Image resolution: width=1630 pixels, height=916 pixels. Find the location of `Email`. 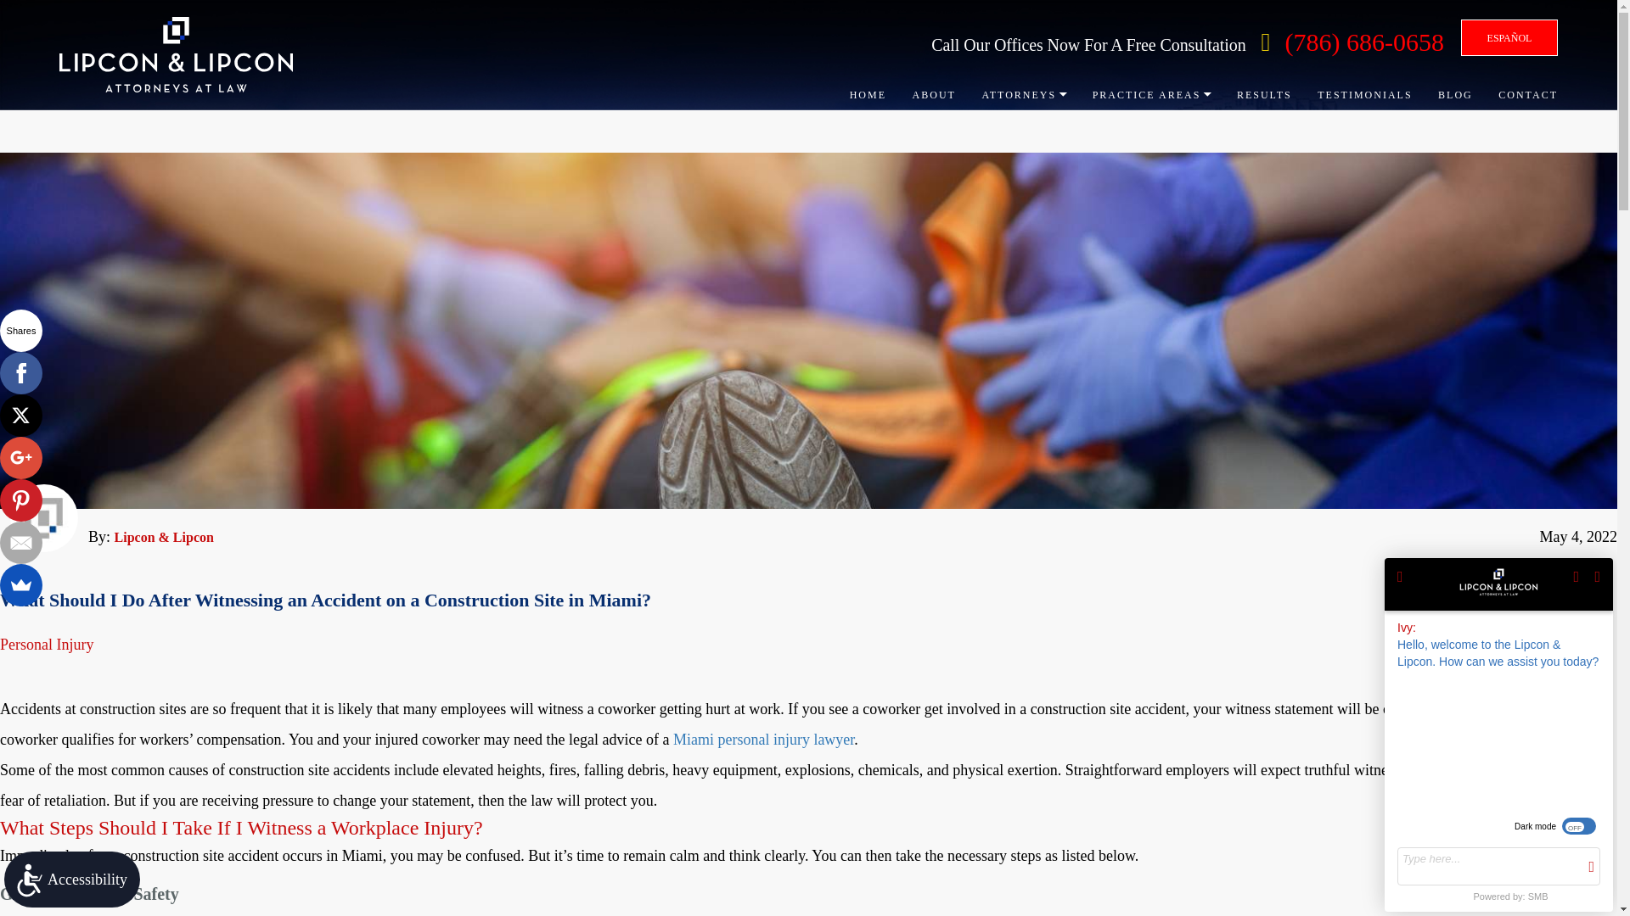

Email is located at coordinates (20, 543).